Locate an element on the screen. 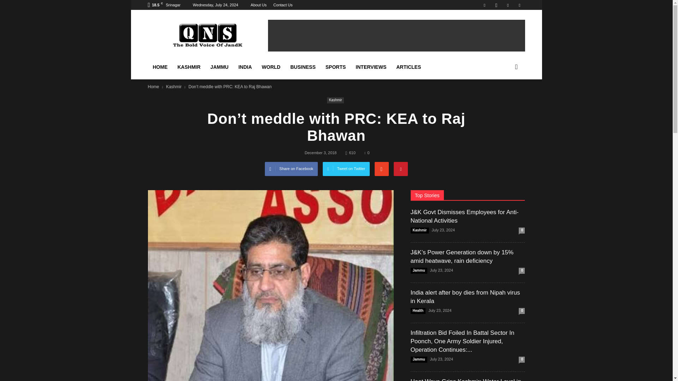 Image resolution: width=678 pixels, height=381 pixels. INTERVIEWS is located at coordinates (371, 67).